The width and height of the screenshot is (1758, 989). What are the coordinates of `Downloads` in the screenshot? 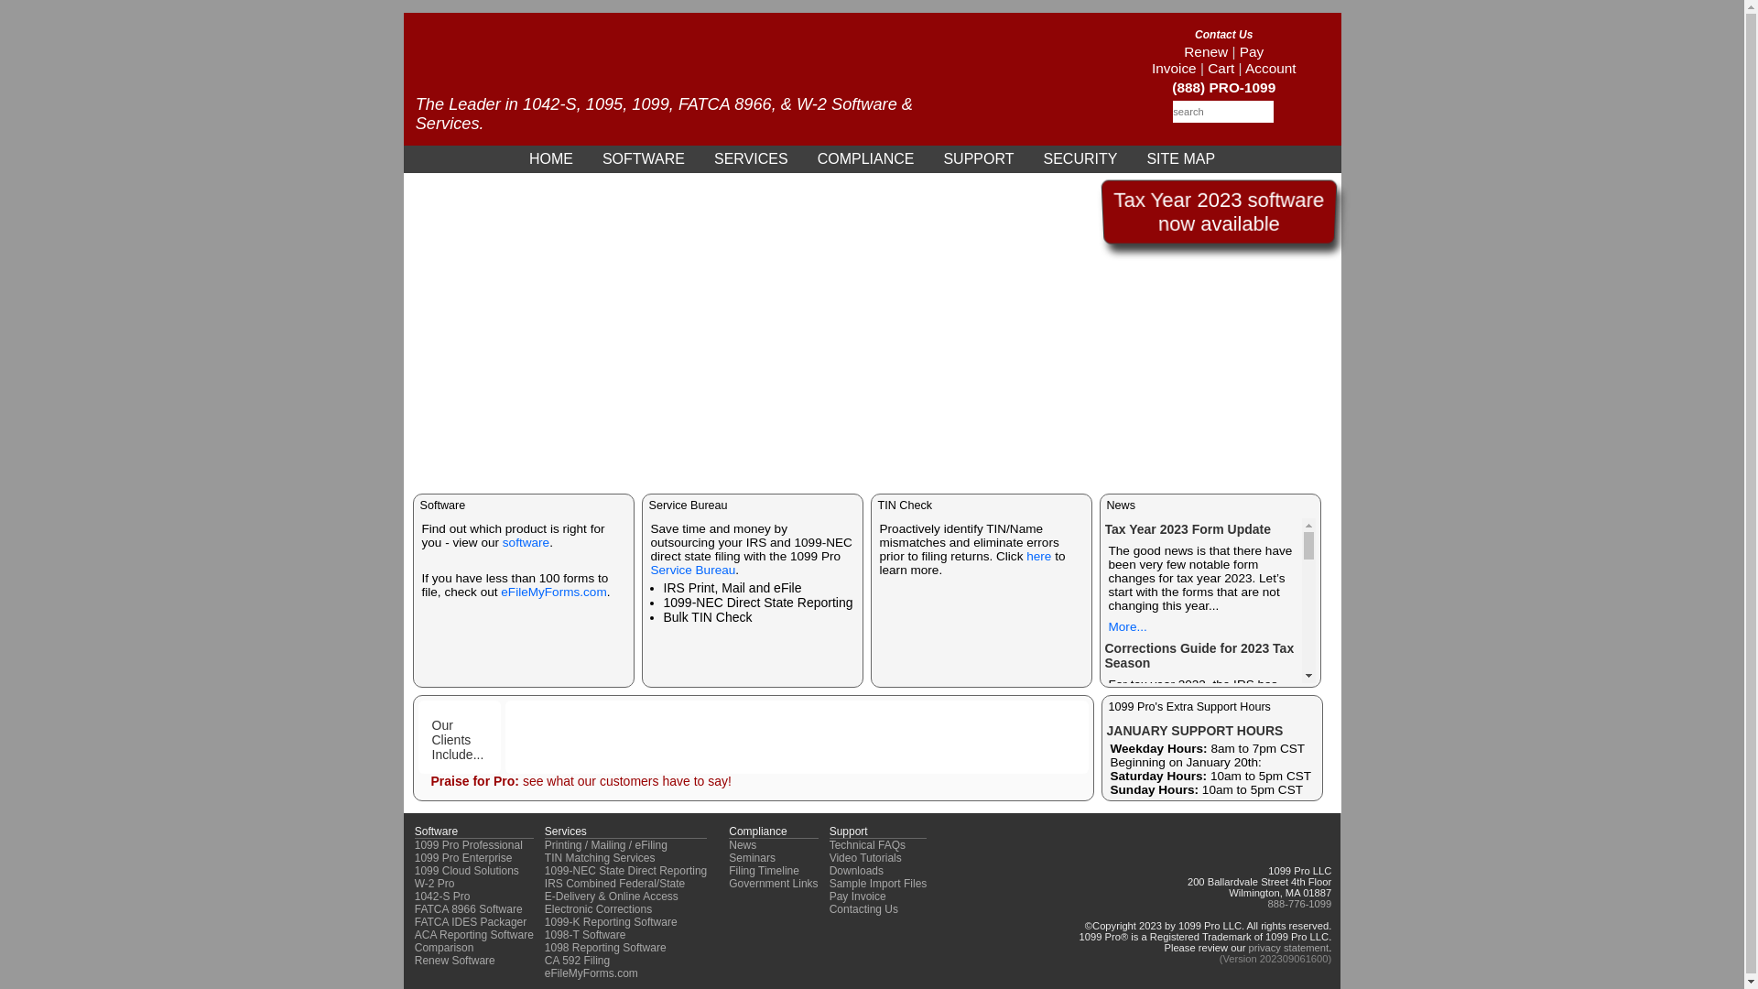 It's located at (856, 871).